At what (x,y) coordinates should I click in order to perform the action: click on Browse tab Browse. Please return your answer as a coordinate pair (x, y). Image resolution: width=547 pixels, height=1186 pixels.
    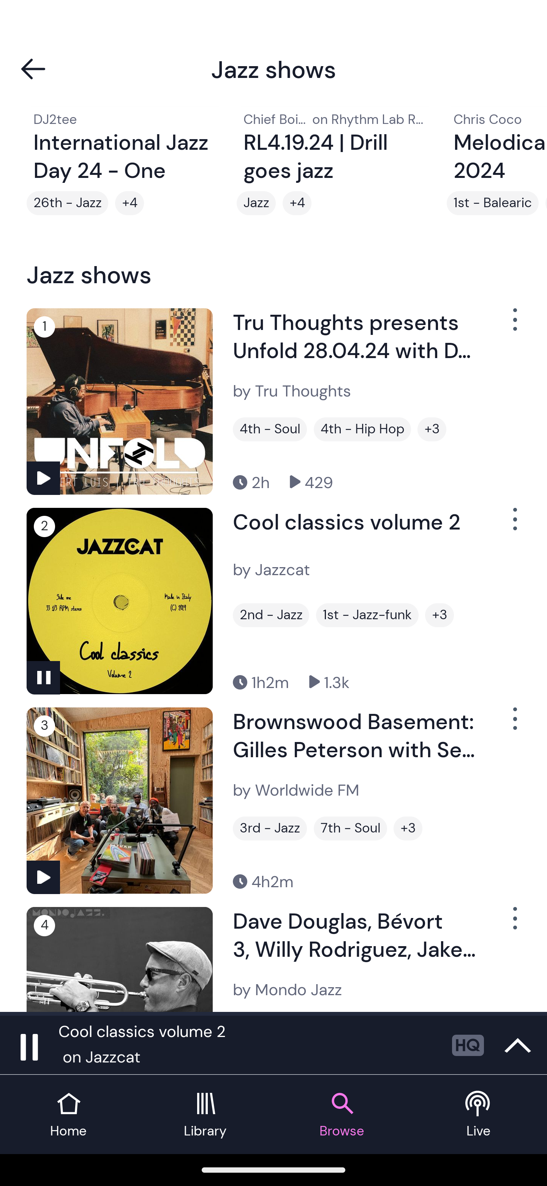
    Looking at the image, I should click on (342, 1115).